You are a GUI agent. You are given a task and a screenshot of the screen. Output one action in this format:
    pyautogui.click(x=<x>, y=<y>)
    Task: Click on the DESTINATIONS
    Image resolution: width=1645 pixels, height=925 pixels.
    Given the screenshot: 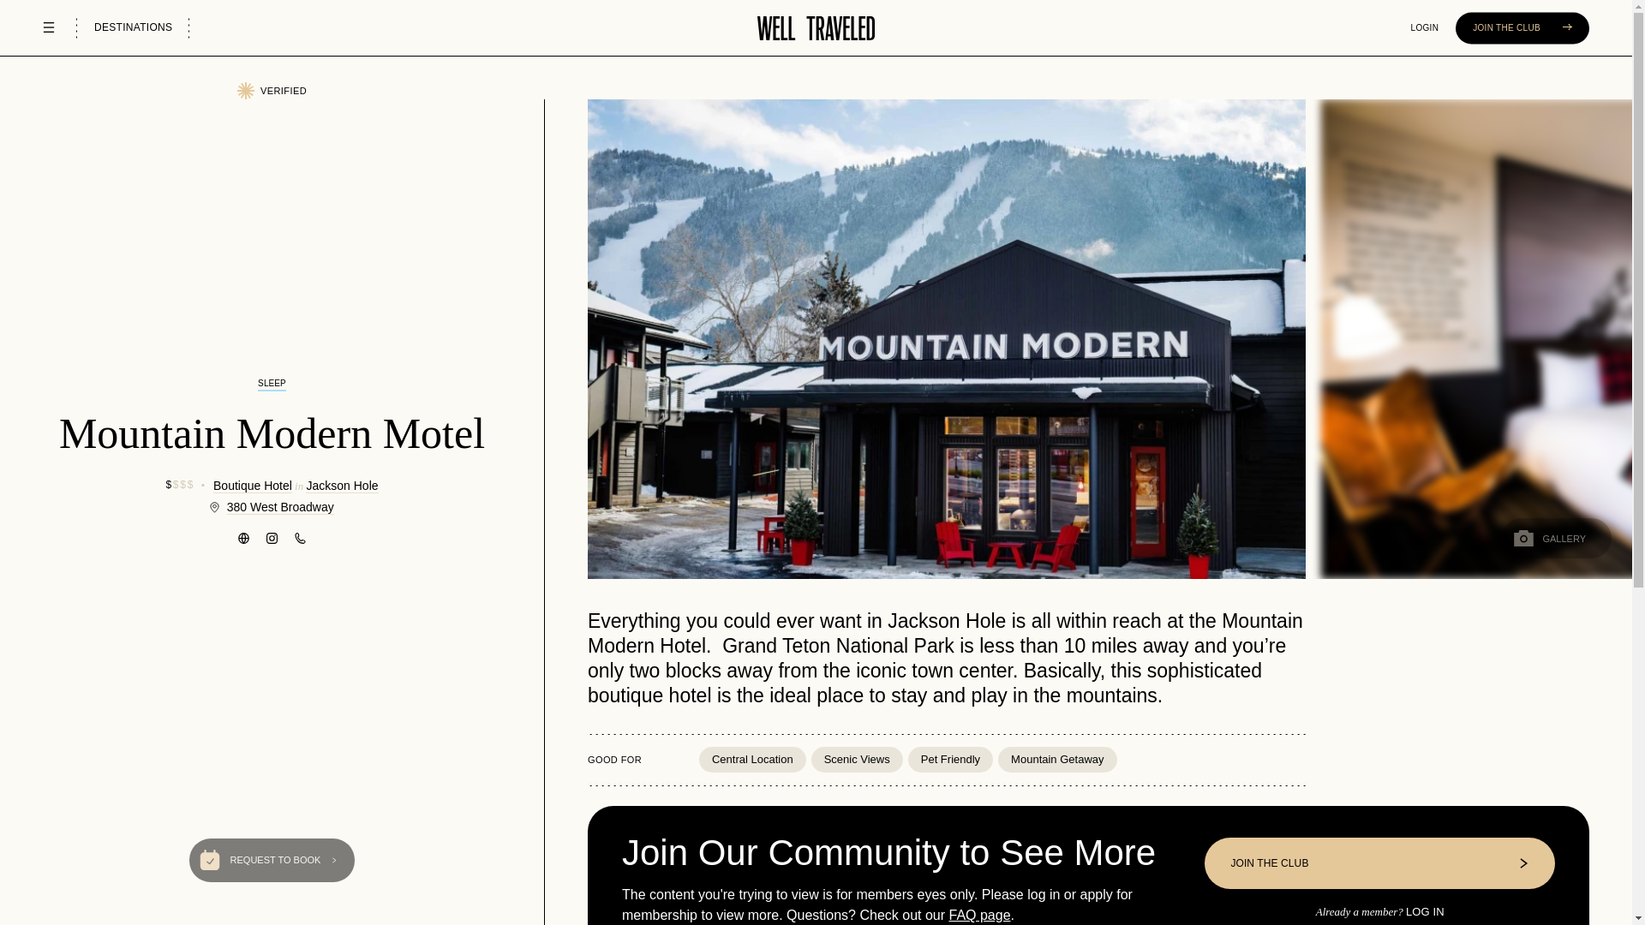 What is the action you would take?
    pyautogui.click(x=133, y=27)
    